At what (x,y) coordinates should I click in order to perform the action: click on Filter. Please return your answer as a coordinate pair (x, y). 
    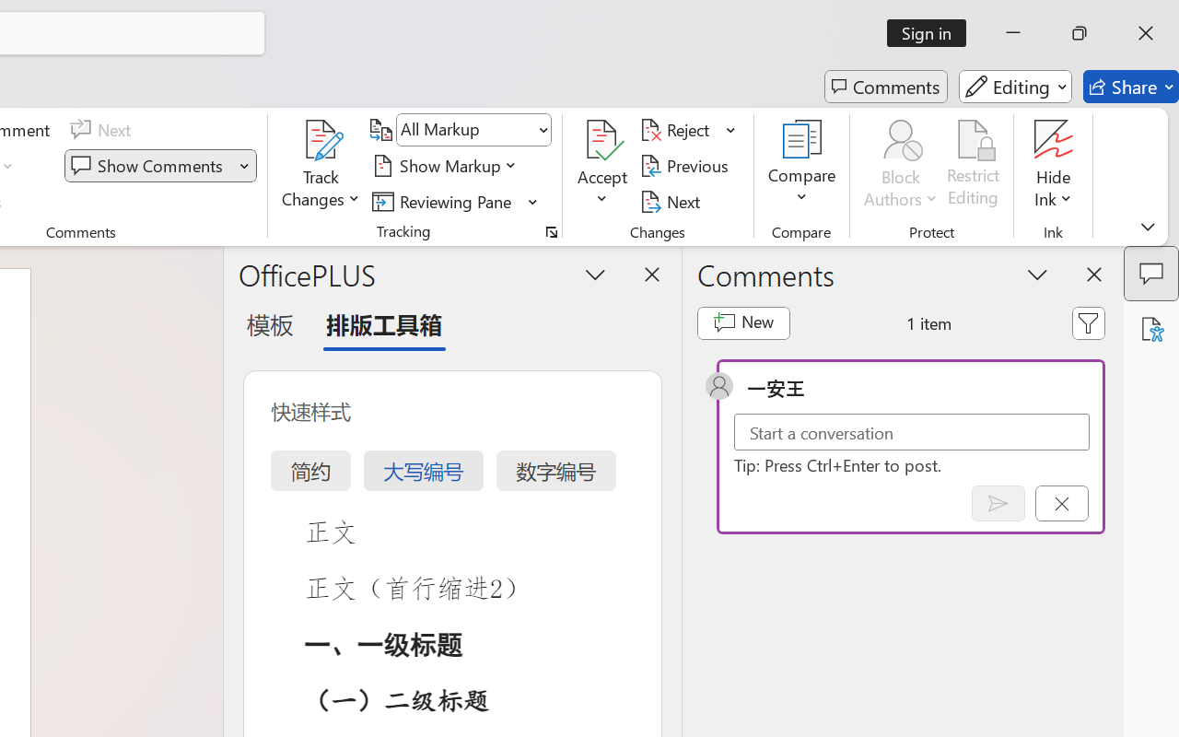
    Looking at the image, I should click on (1089, 322).